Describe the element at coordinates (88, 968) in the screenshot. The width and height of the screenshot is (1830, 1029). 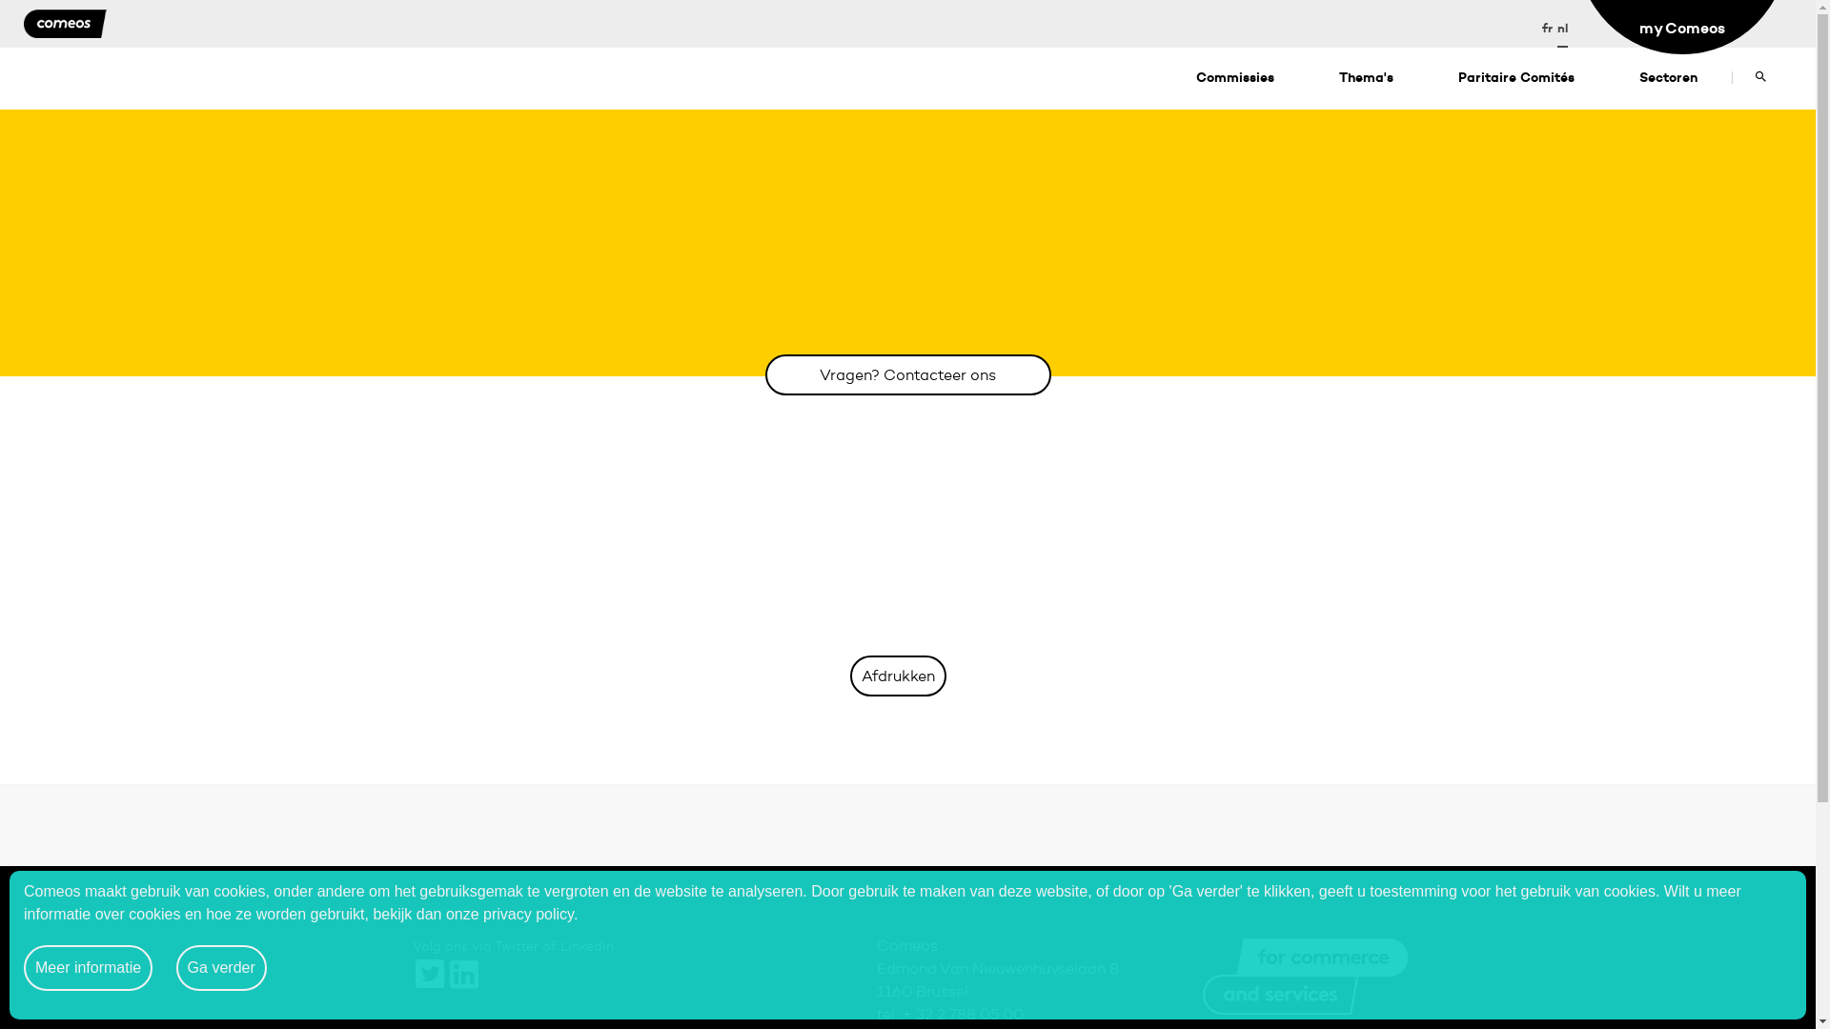
I see `Meer informatie` at that location.